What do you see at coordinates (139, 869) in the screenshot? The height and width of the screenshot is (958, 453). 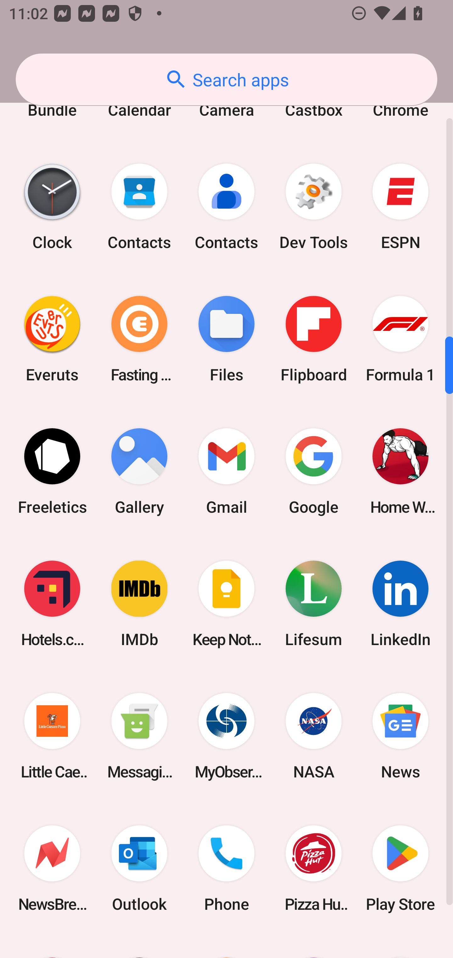 I see `Outlook` at bounding box center [139, 869].